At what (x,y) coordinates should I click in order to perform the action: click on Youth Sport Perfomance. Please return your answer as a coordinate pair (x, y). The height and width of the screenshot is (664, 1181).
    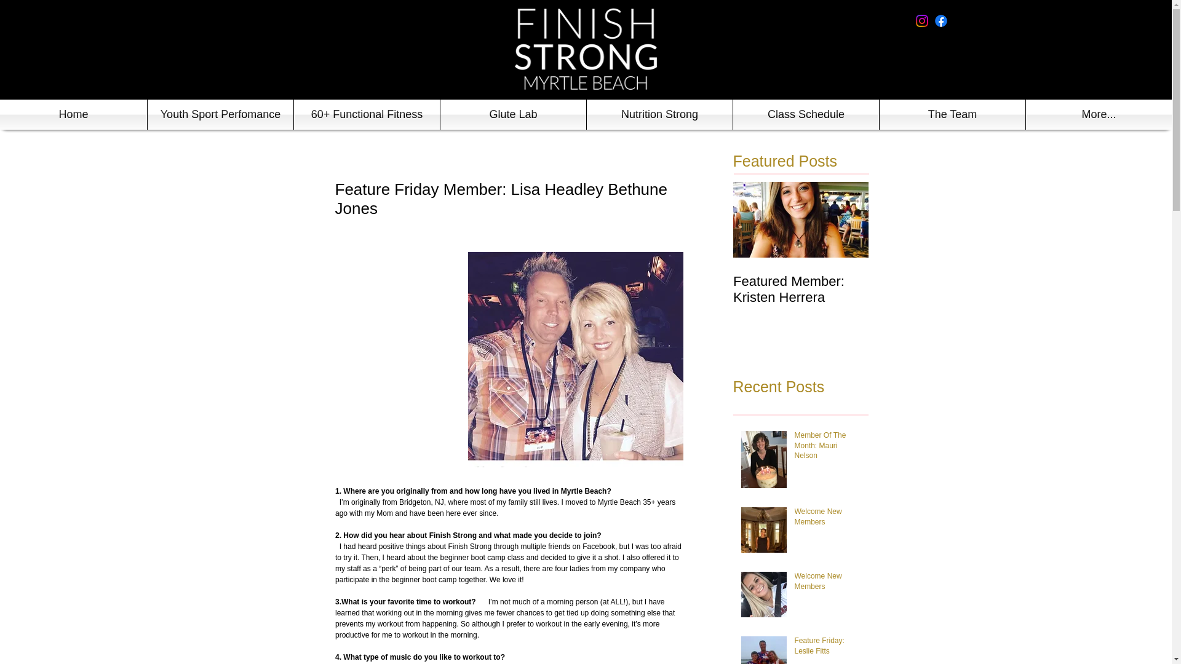
    Looking at the image, I should click on (220, 114).